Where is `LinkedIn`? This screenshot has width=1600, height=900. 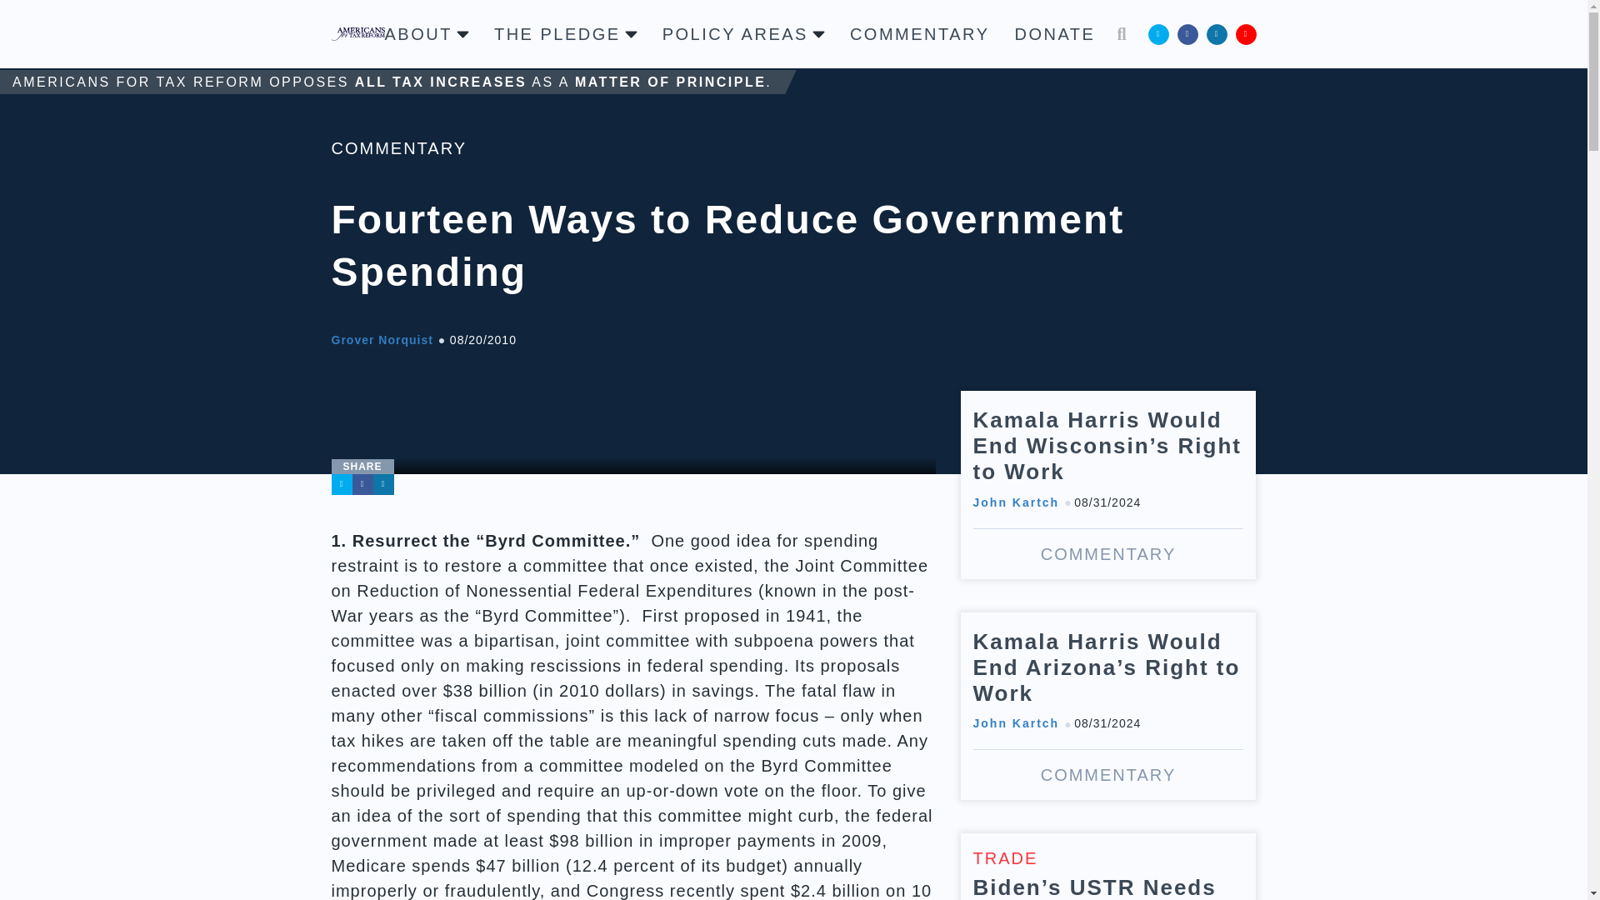
LinkedIn is located at coordinates (1217, 33).